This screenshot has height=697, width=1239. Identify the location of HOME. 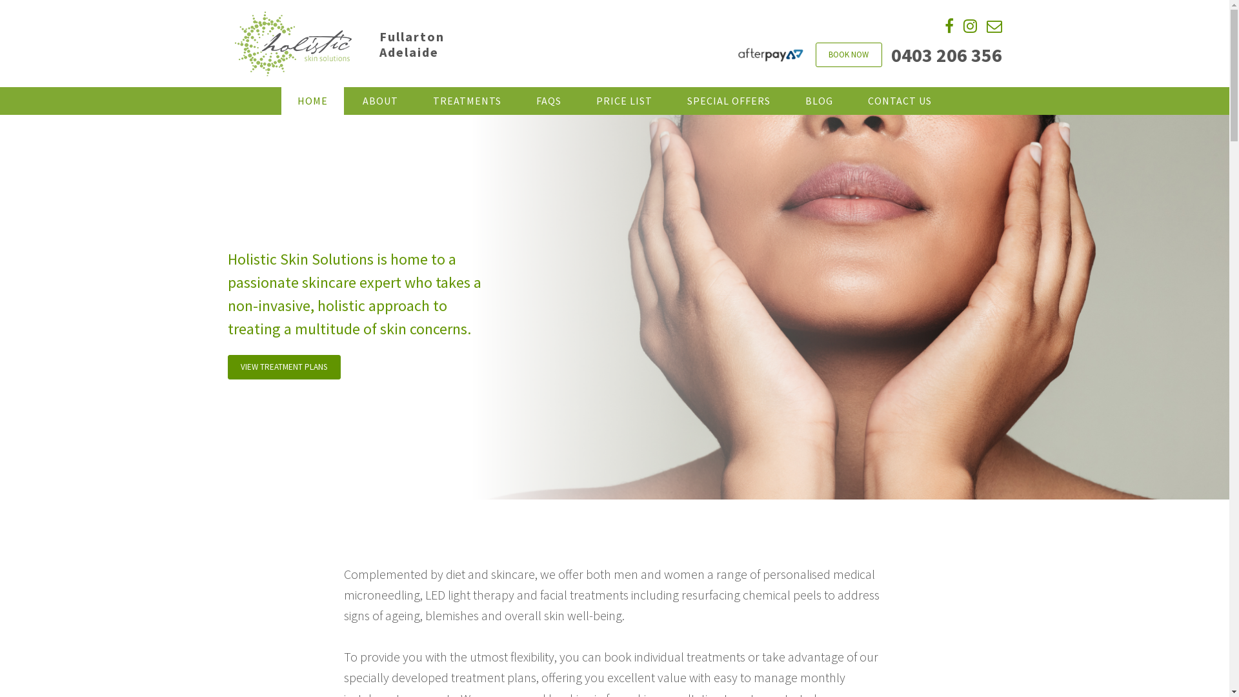
(312, 101).